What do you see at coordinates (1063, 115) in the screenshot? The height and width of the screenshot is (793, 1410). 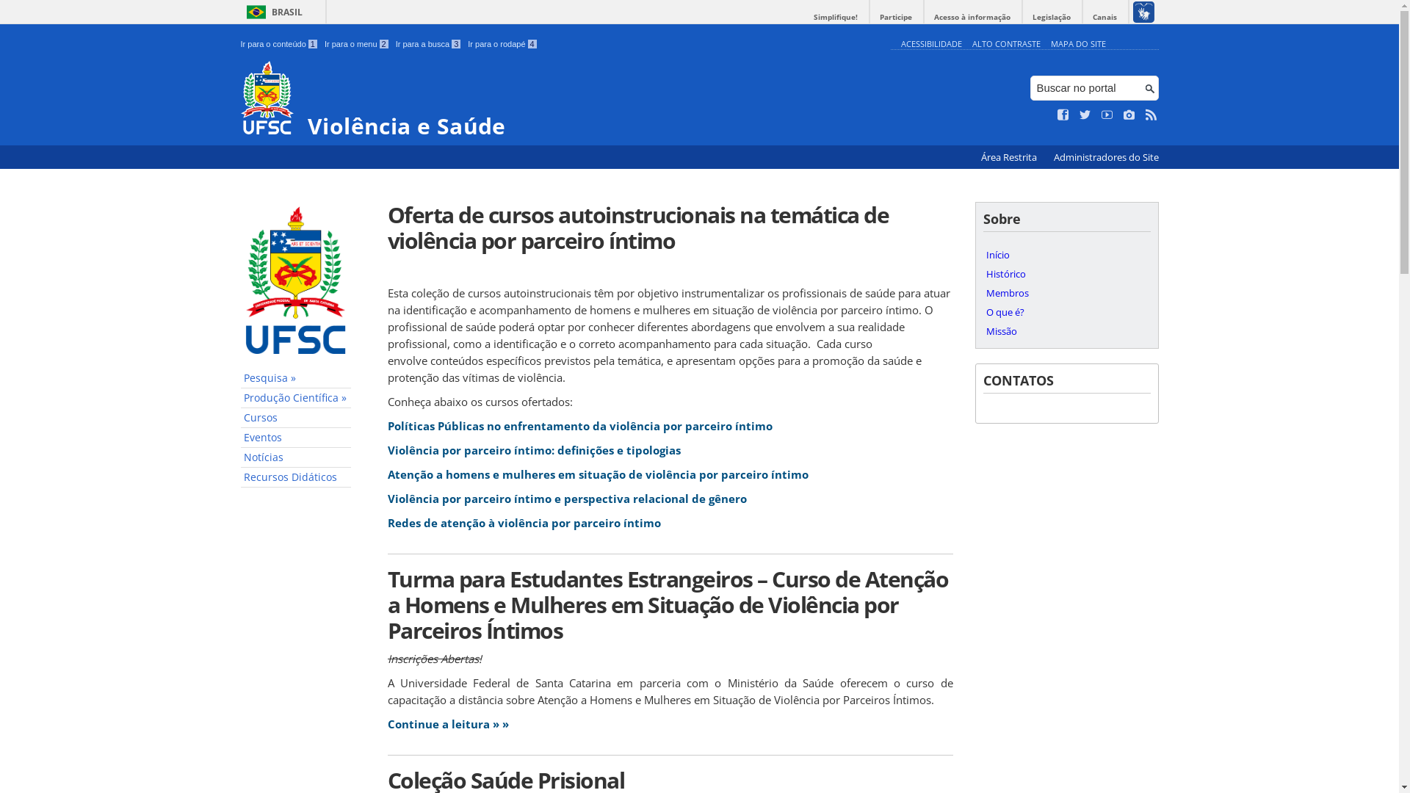 I see `Curta no Facebook` at bounding box center [1063, 115].